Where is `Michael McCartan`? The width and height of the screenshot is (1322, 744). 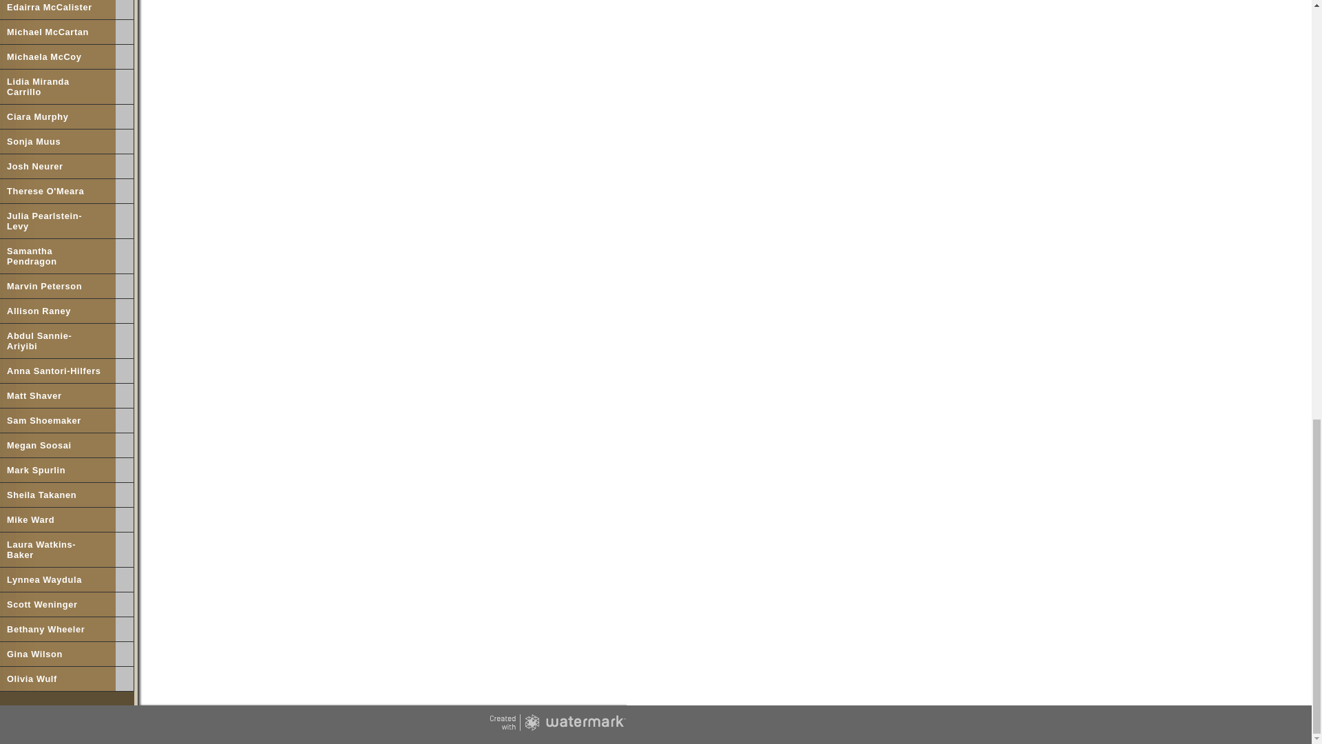 Michael McCartan is located at coordinates (58, 32).